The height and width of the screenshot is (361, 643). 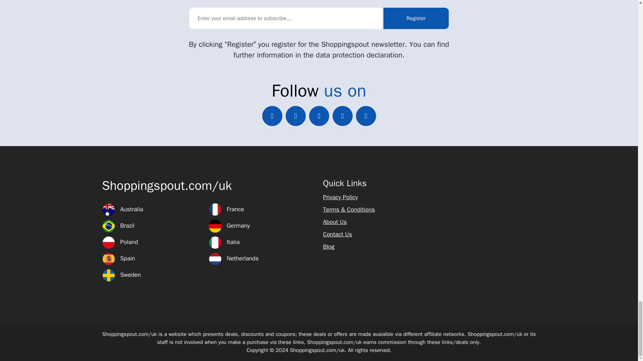 I want to click on twitter, so click(x=272, y=116).